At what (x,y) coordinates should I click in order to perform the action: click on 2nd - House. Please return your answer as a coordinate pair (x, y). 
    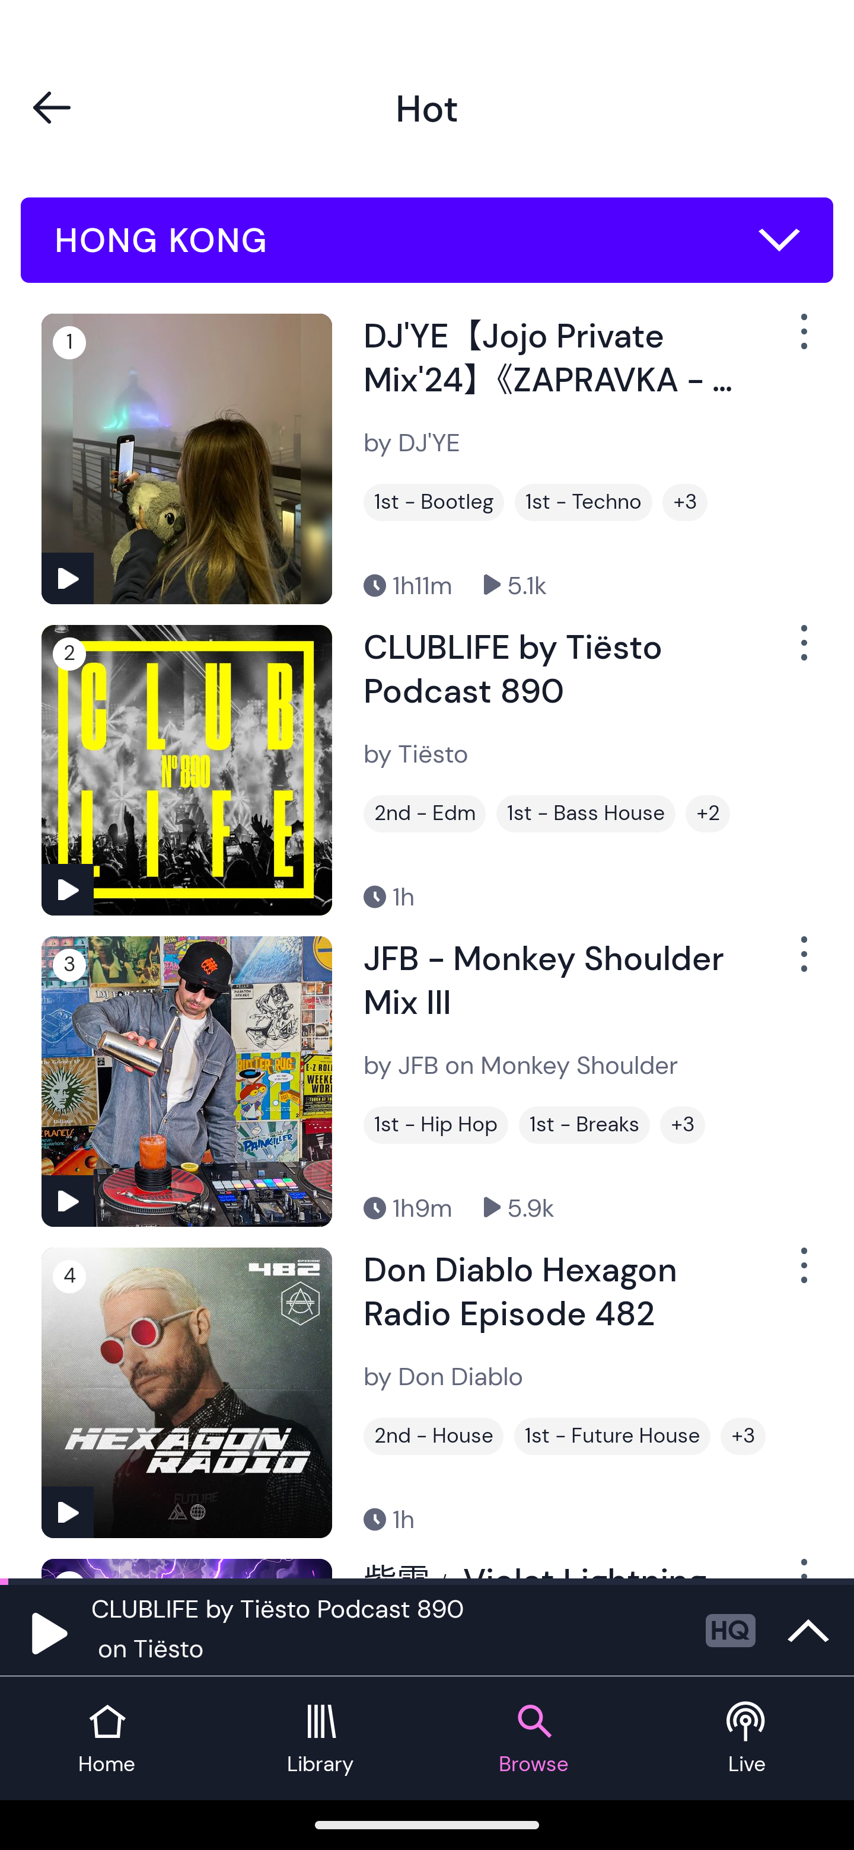
    Looking at the image, I should click on (434, 1436).